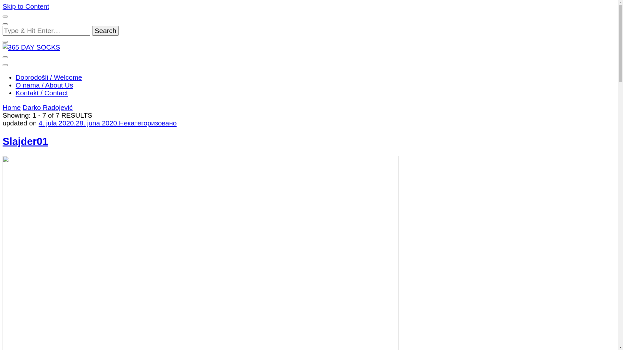 This screenshot has width=623, height=350. Describe the element at coordinates (42, 93) in the screenshot. I see `Kontakt / Contact` at that location.